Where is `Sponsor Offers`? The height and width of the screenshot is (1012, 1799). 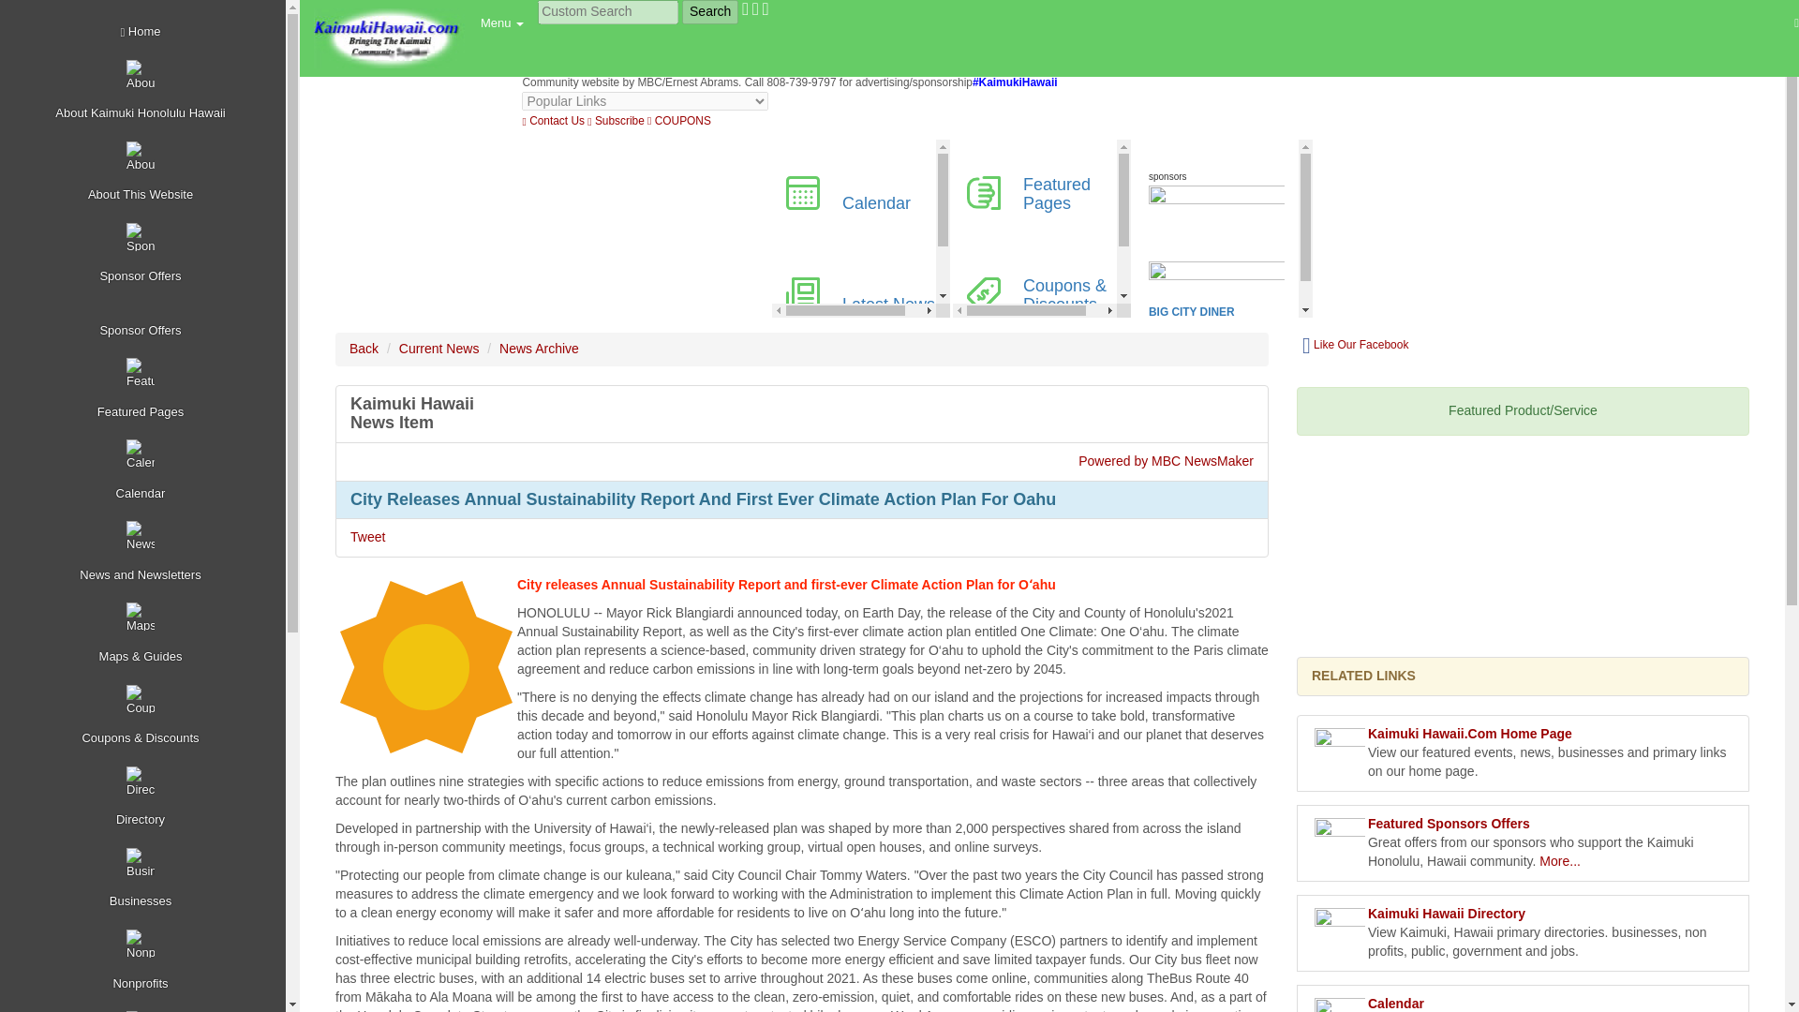
Sponsor Offers is located at coordinates (145, 254).